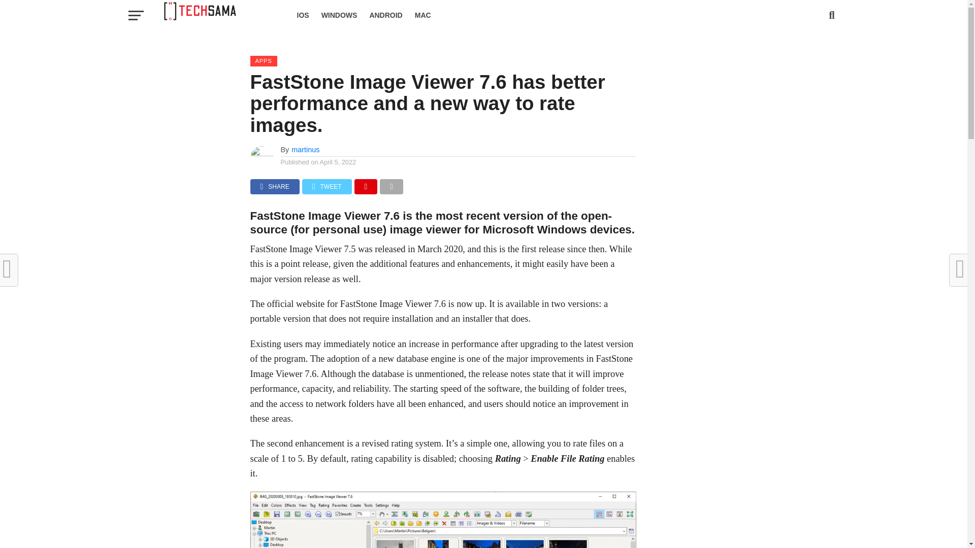 The image size is (975, 548). I want to click on ANDROID, so click(385, 15).